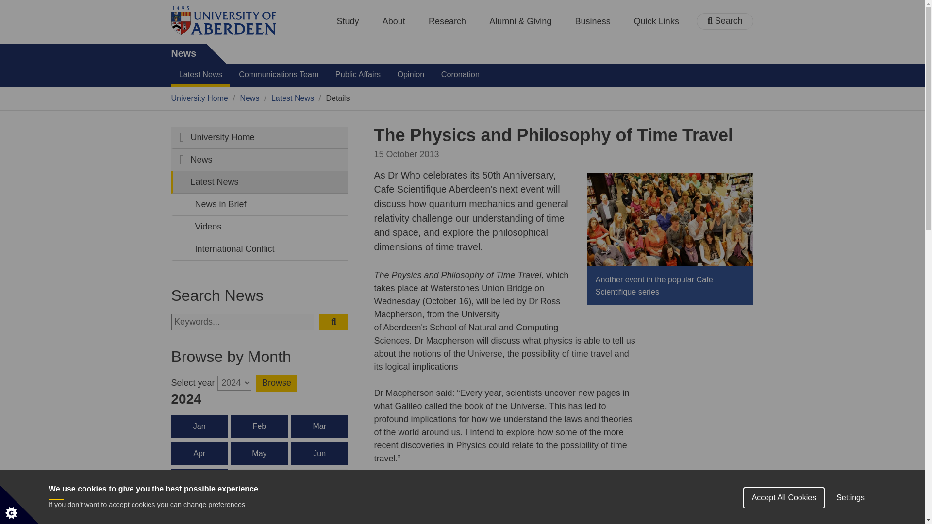 The image size is (932, 524). What do you see at coordinates (199, 454) in the screenshot?
I see `View items for April 2024` at bounding box center [199, 454].